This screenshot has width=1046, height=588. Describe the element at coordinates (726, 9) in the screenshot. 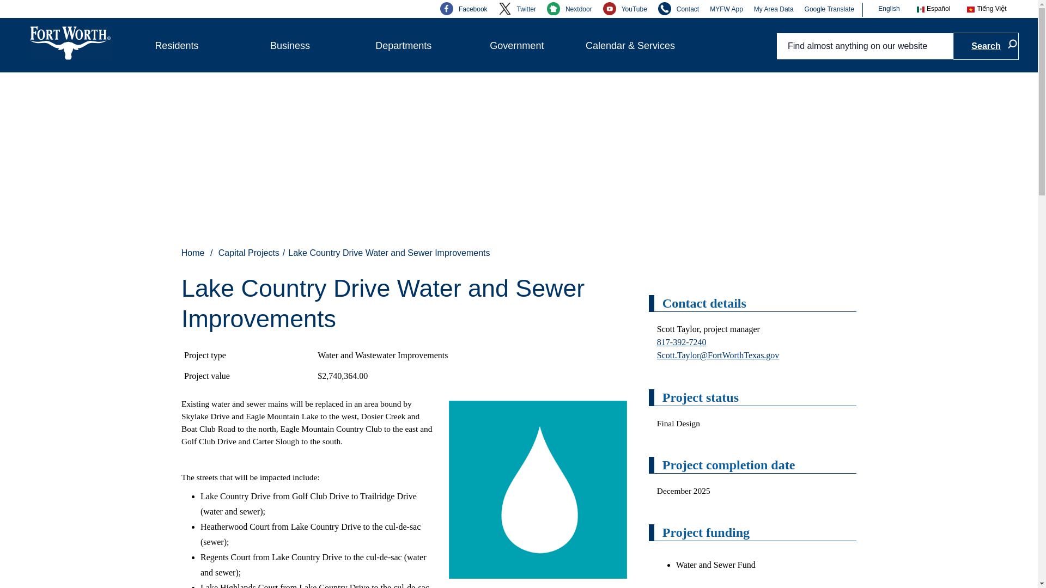

I see `MYFW App` at that location.